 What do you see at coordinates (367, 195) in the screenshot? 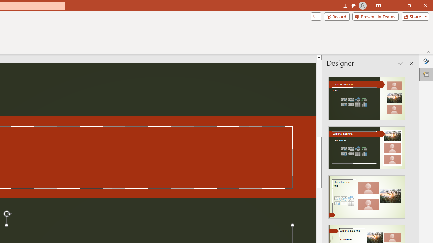
I see `Design Idea` at bounding box center [367, 195].